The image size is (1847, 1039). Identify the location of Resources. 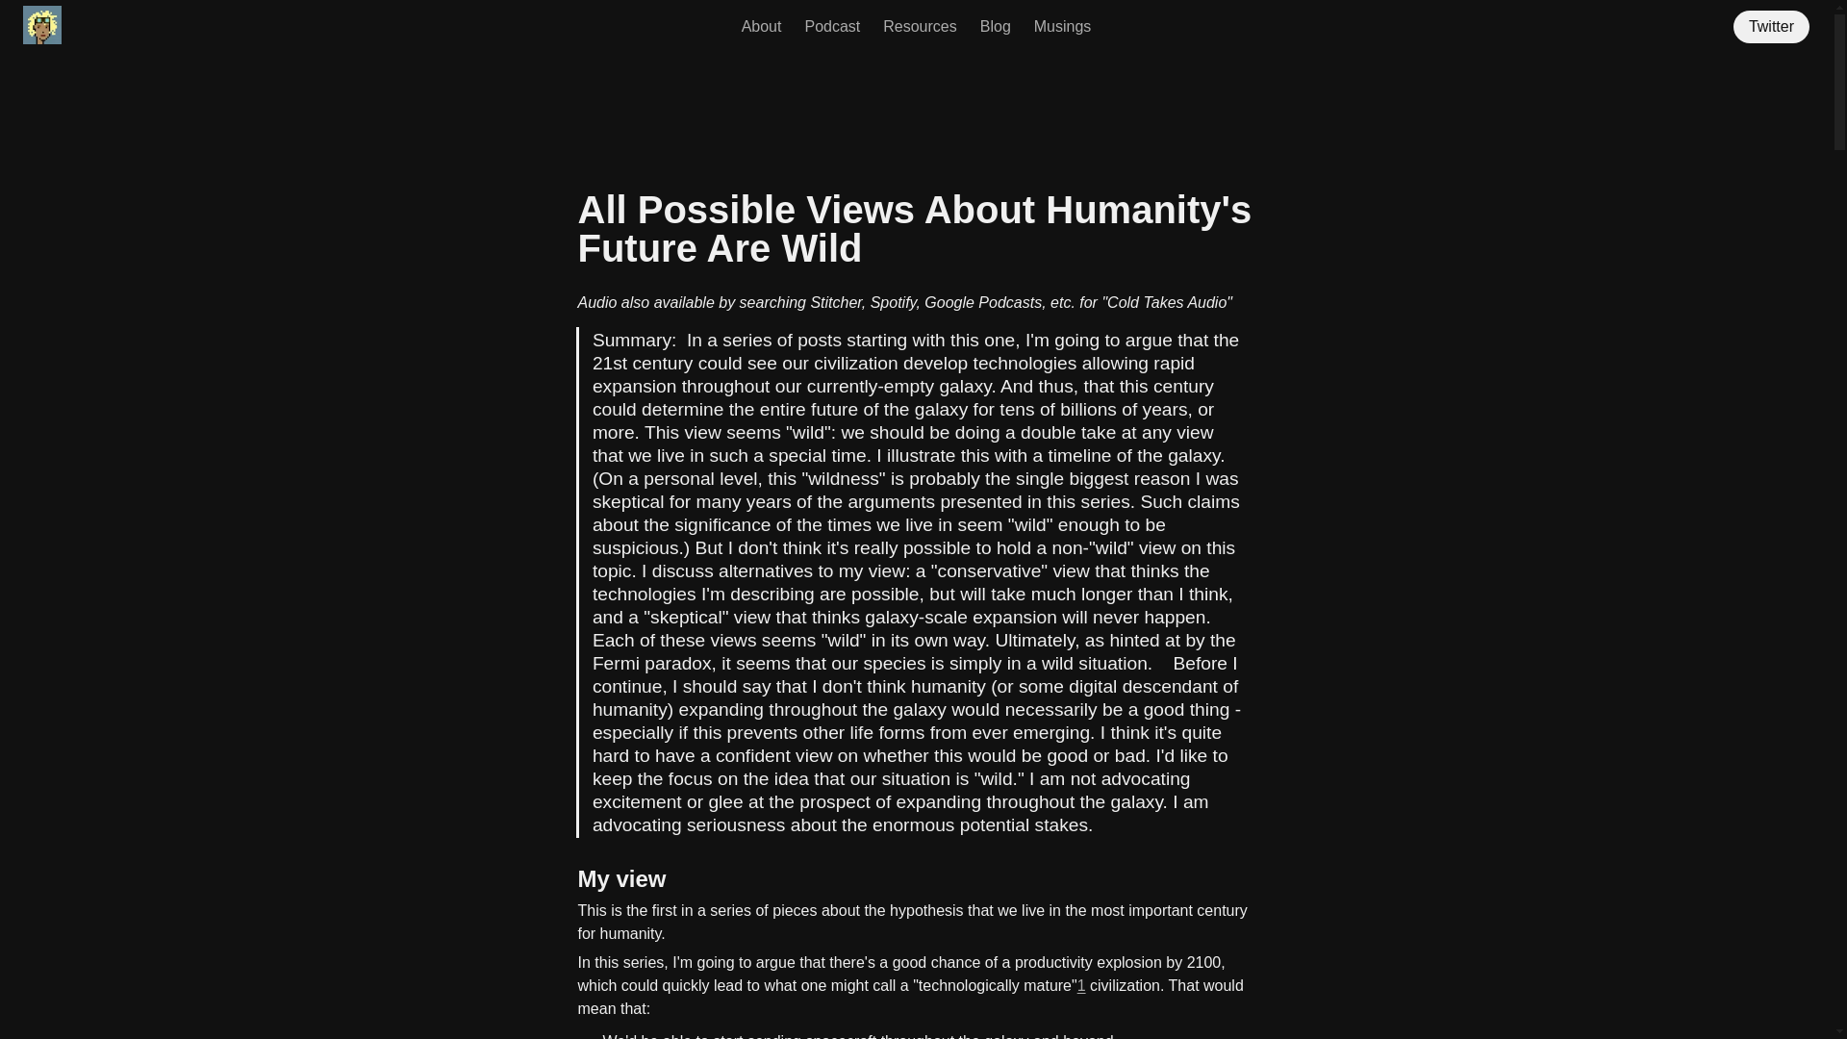
(920, 27).